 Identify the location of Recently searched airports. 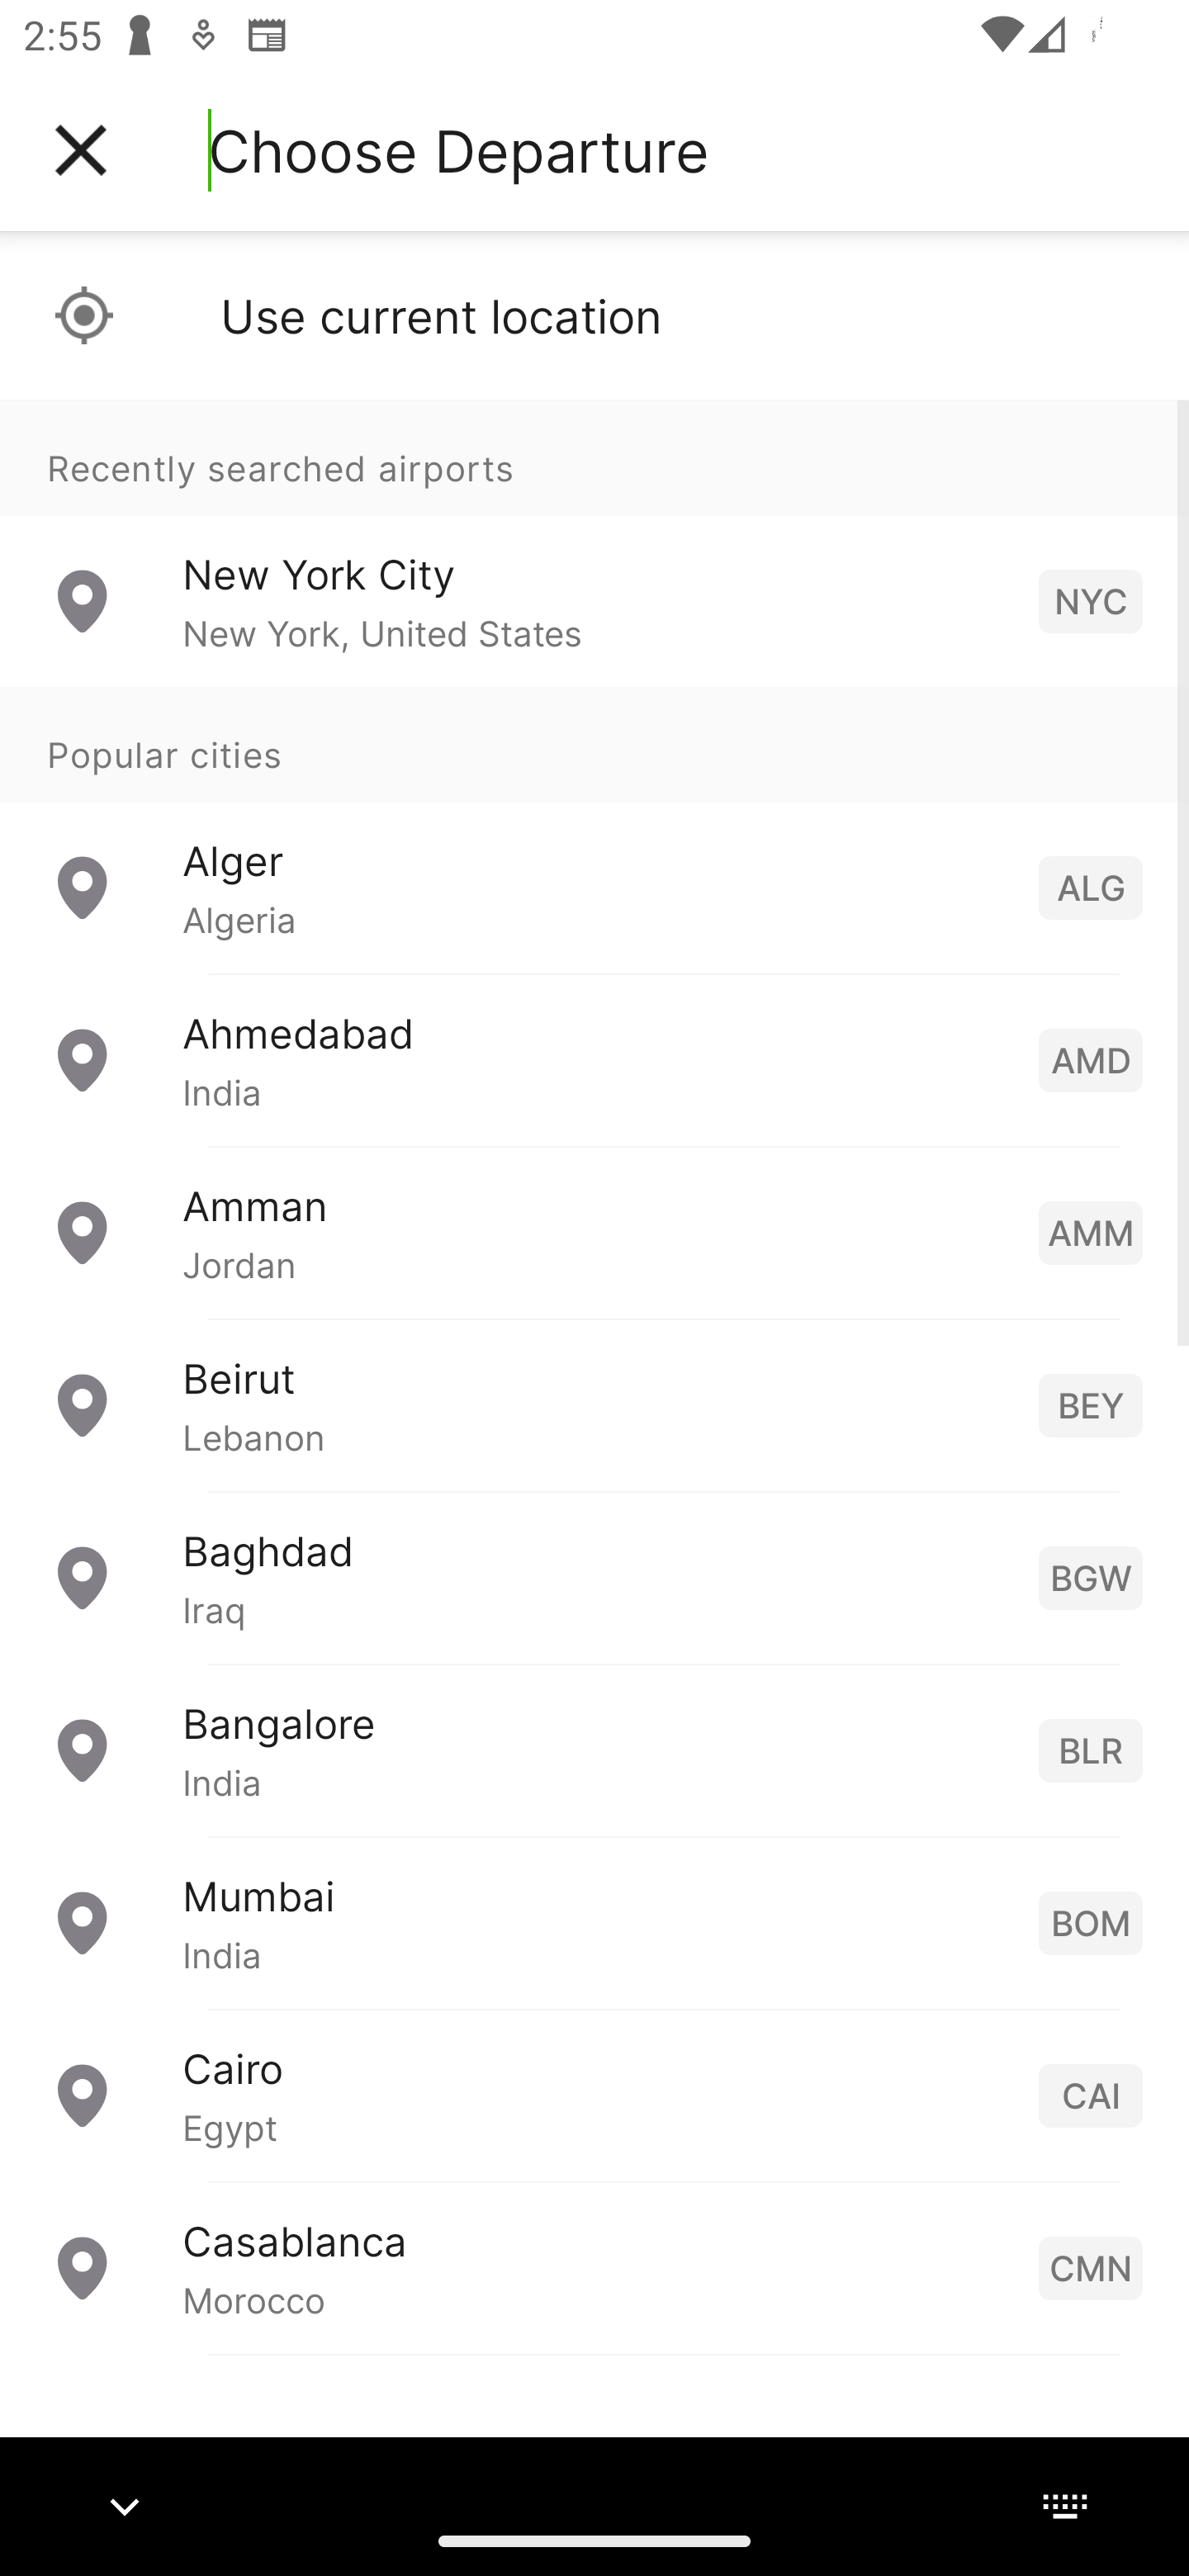
(594, 457).